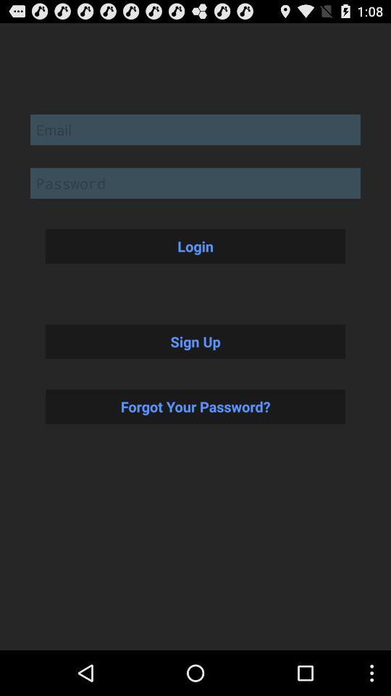  Describe the element at coordinates (195, 341) in the screenshot. I see `launch item above forgot your password? button` at that location.